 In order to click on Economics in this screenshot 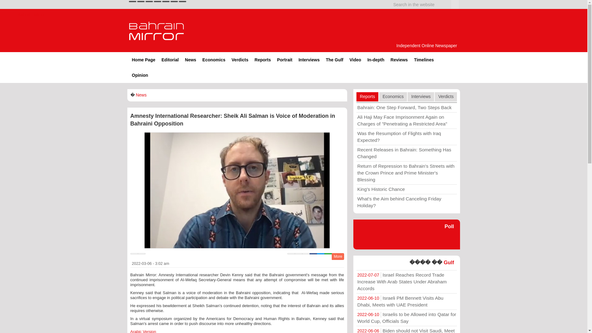, I will do `click(214, 60)`.